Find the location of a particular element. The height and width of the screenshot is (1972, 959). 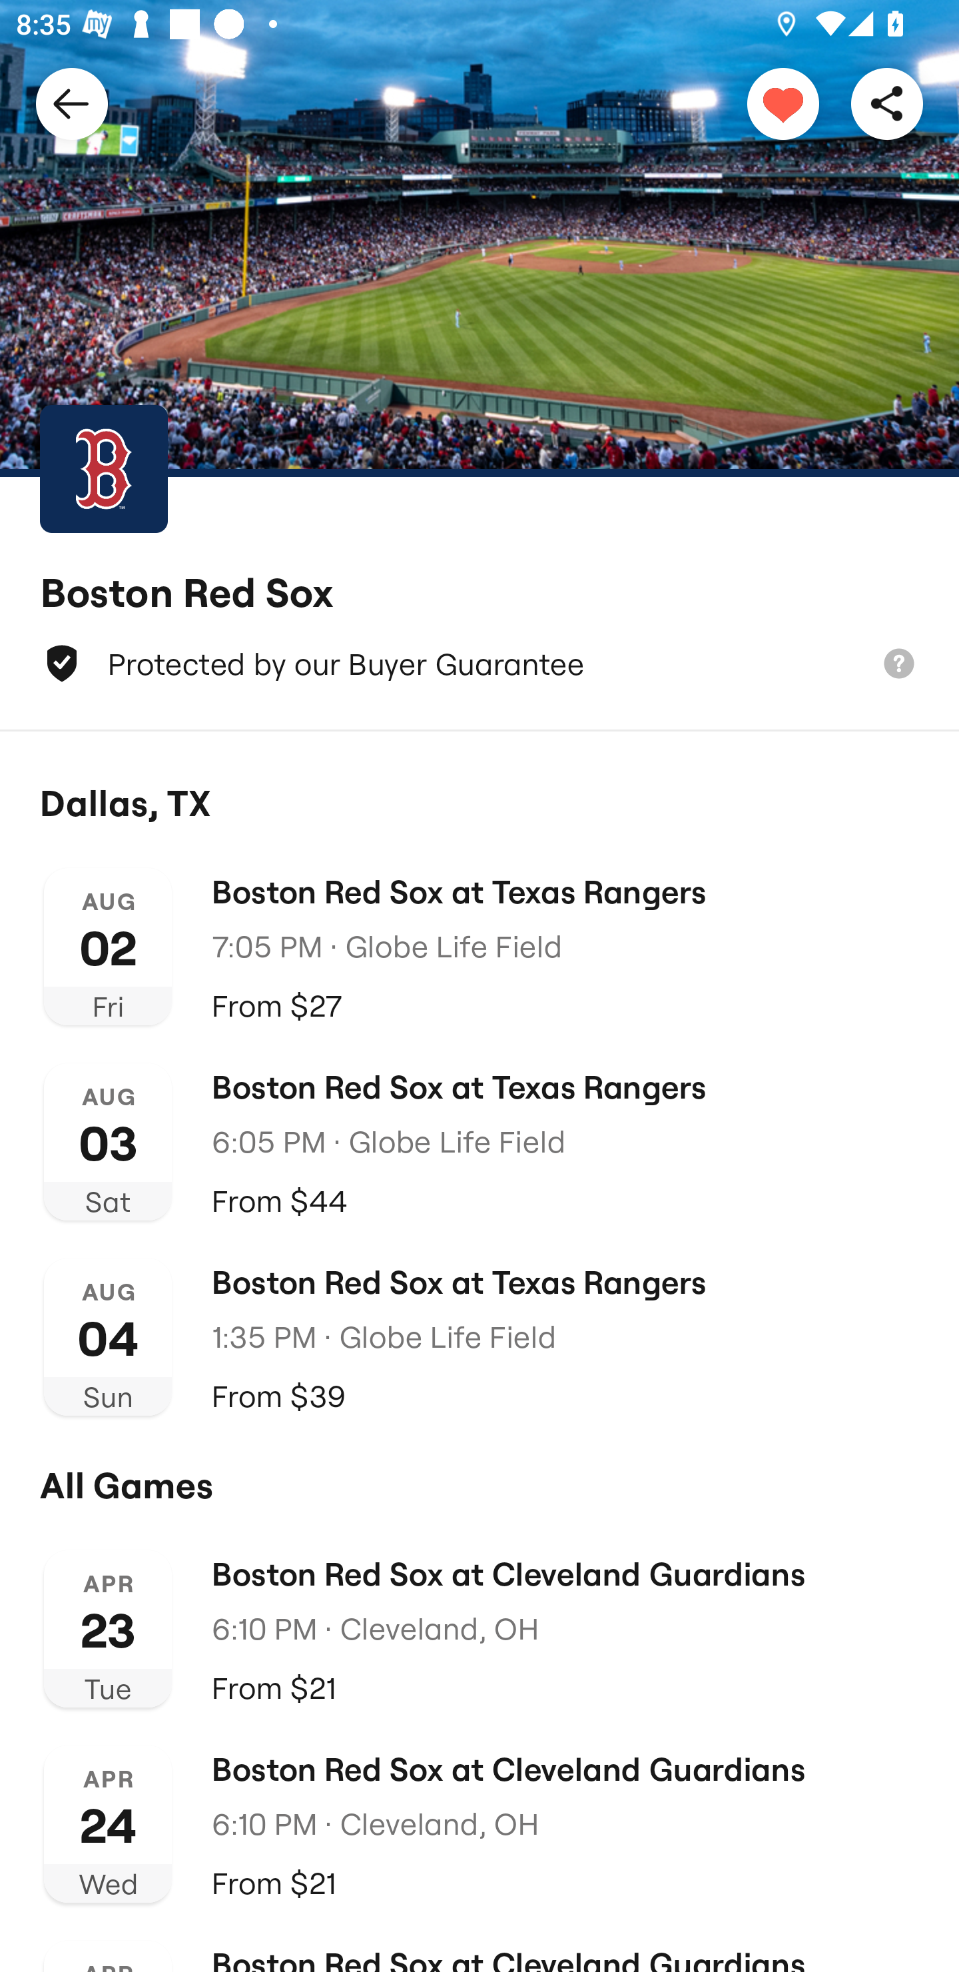

Protected by our Buyer Guarantee Learn more is located at coordinates (479, 664).